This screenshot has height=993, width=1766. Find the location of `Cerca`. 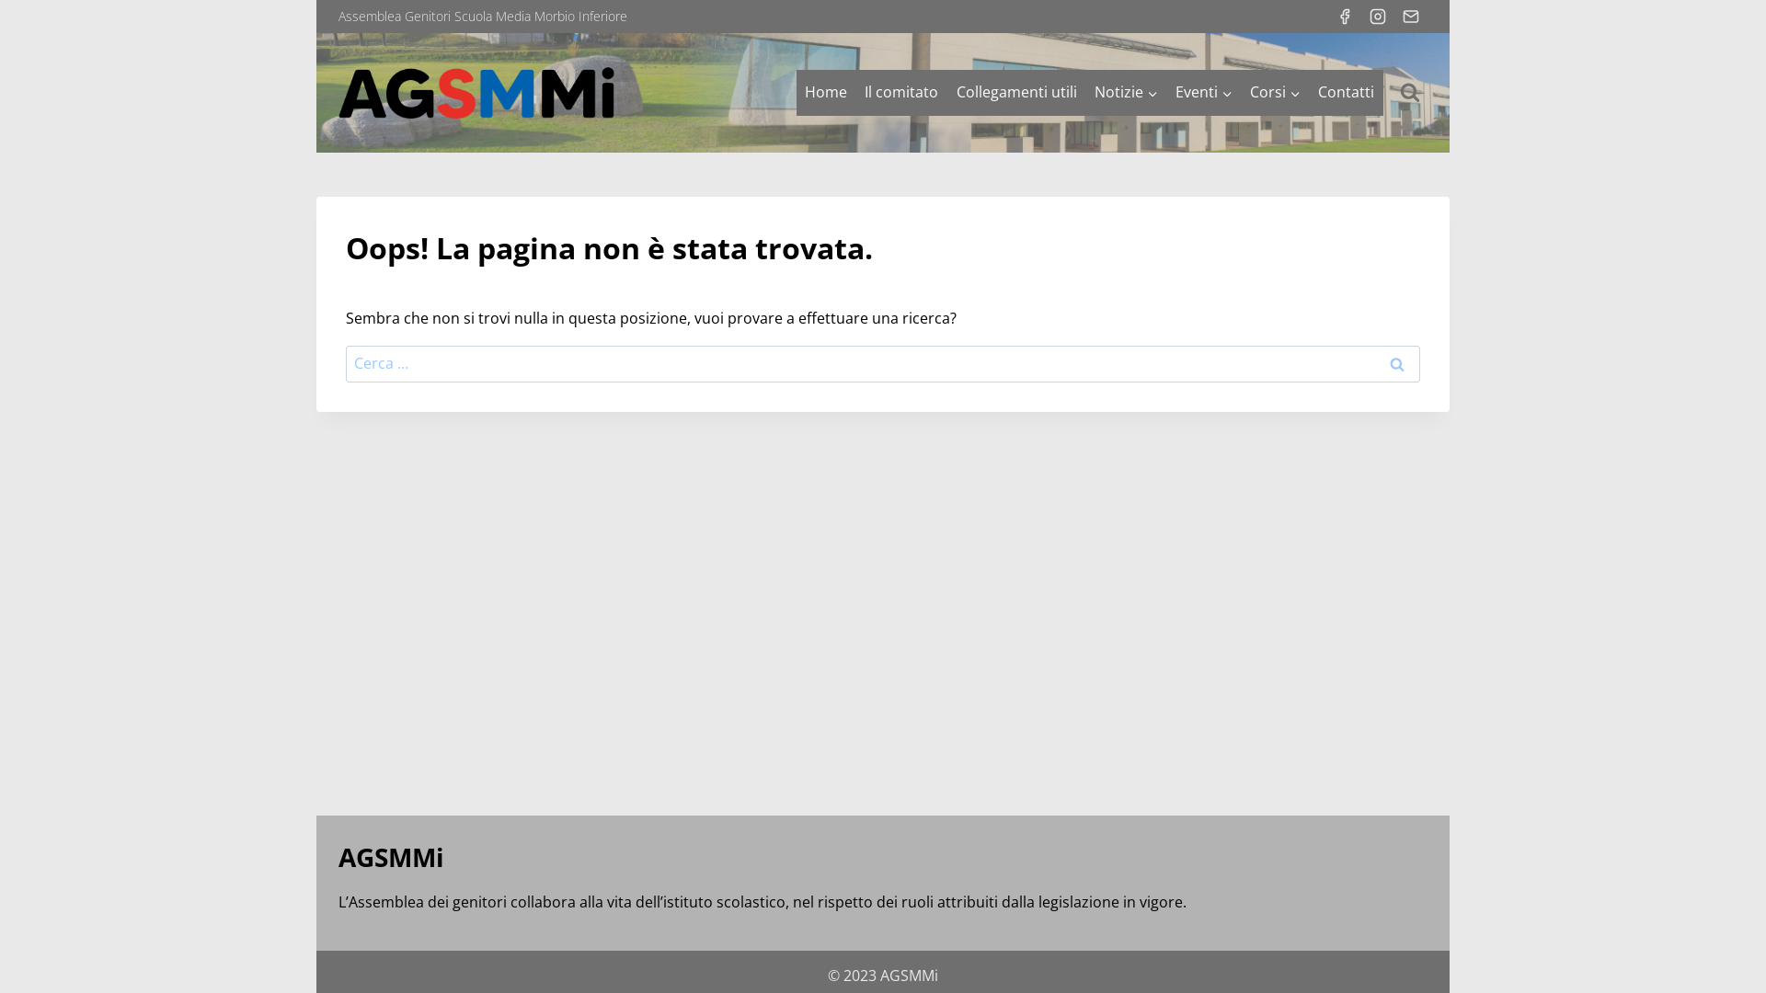

Cerca is located at coordinates (1397, 364).